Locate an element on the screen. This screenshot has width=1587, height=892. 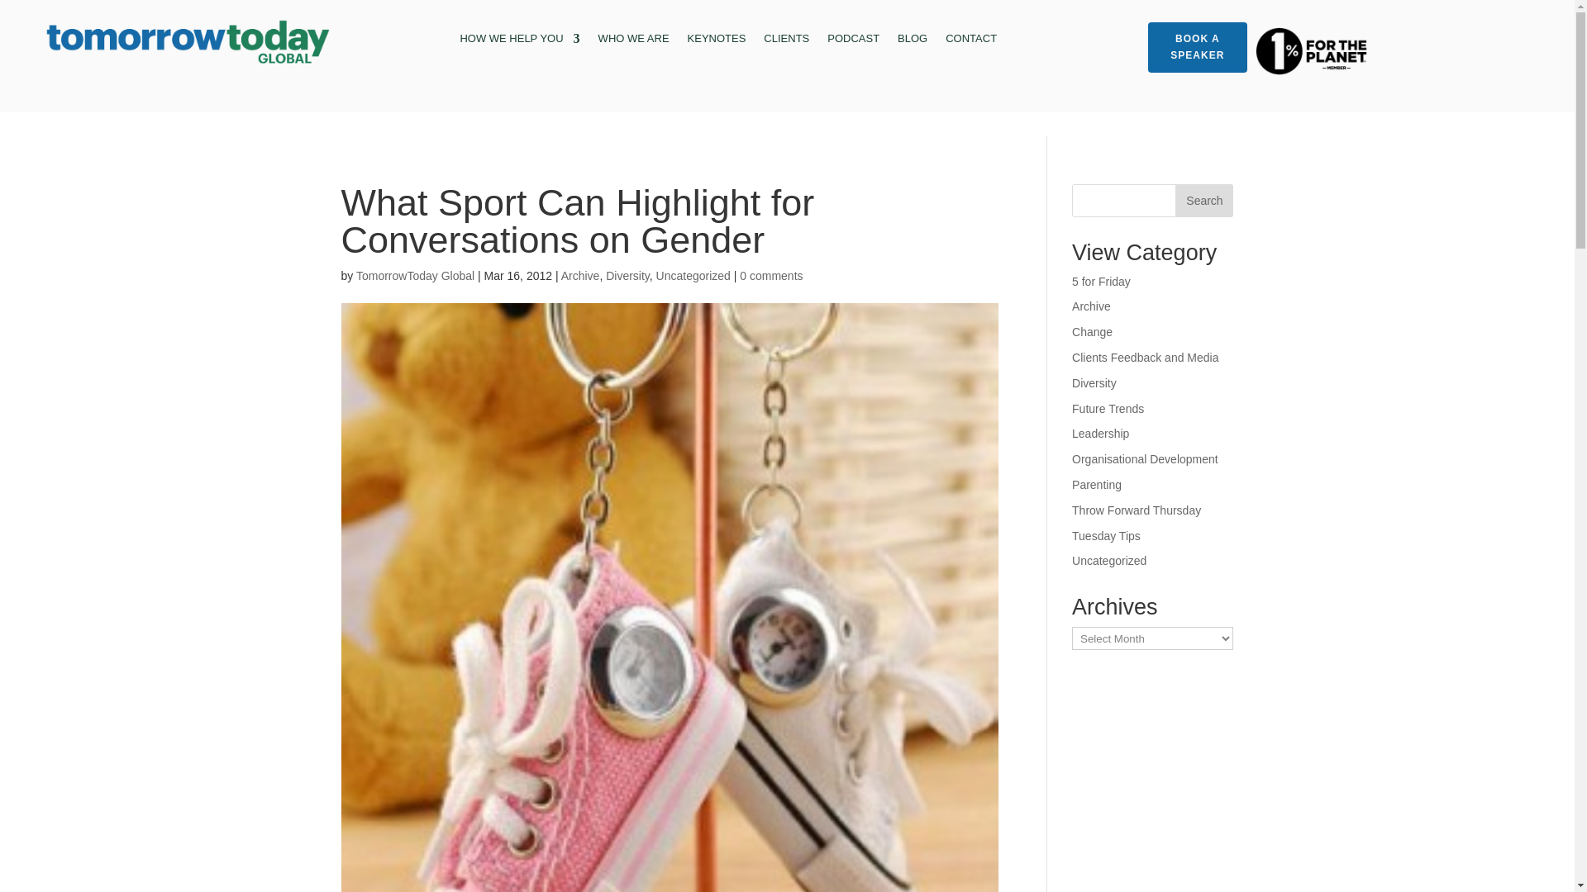
Parenting is located at coordinates (1097, 484).